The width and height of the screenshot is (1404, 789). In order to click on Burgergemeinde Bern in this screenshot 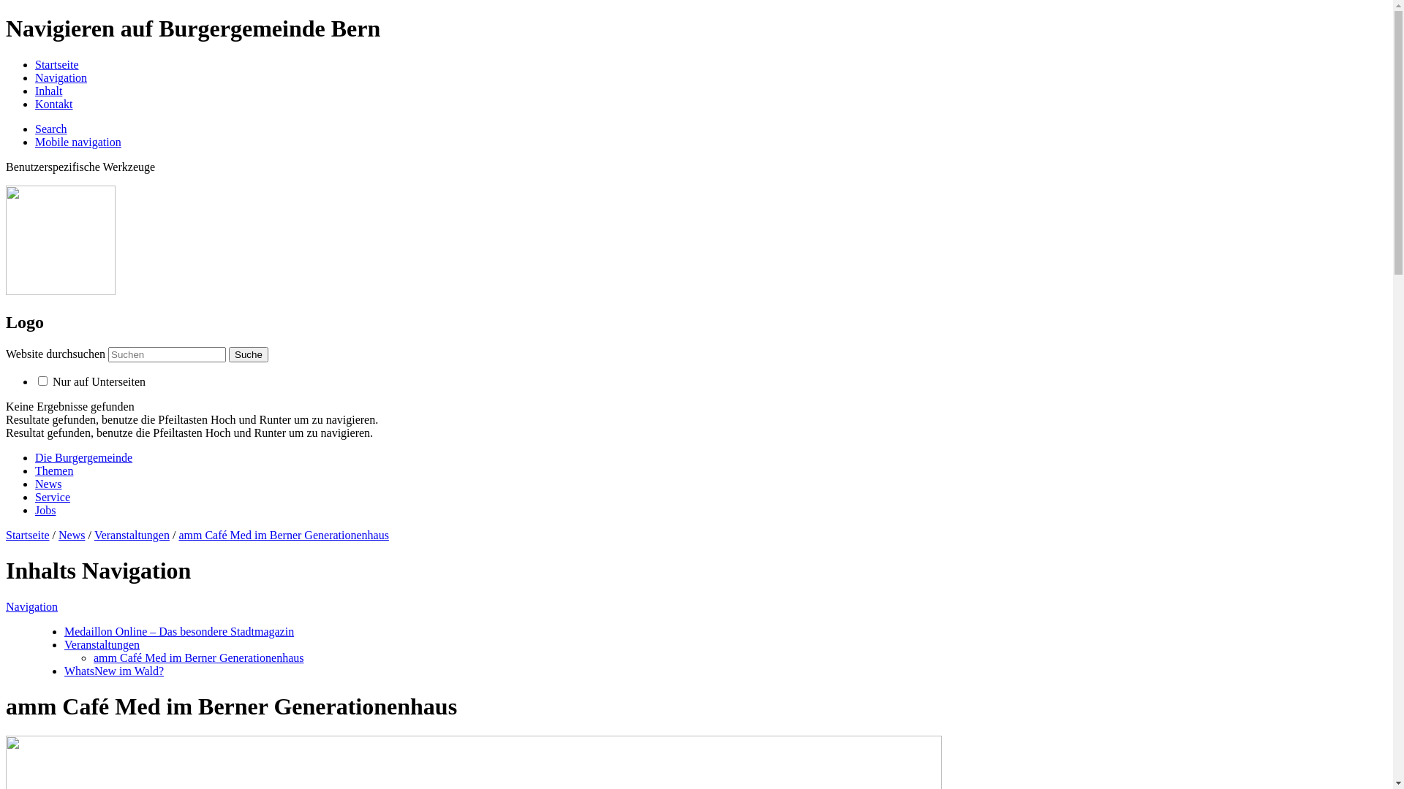, I will do `click(61, 291)`.